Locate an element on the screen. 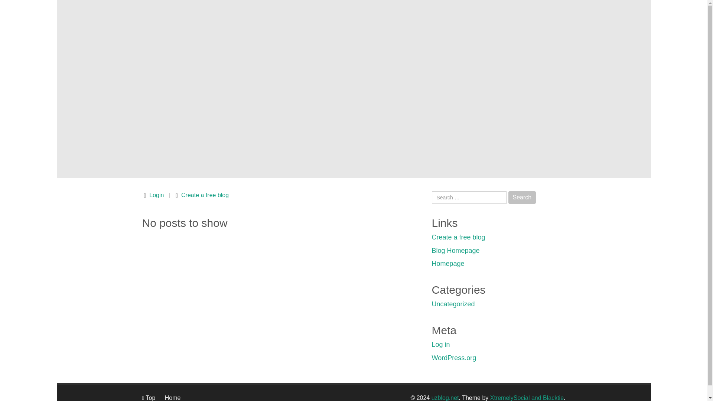 The image size is (713, 401). Uncategorized is located at coordinates (453, 304).